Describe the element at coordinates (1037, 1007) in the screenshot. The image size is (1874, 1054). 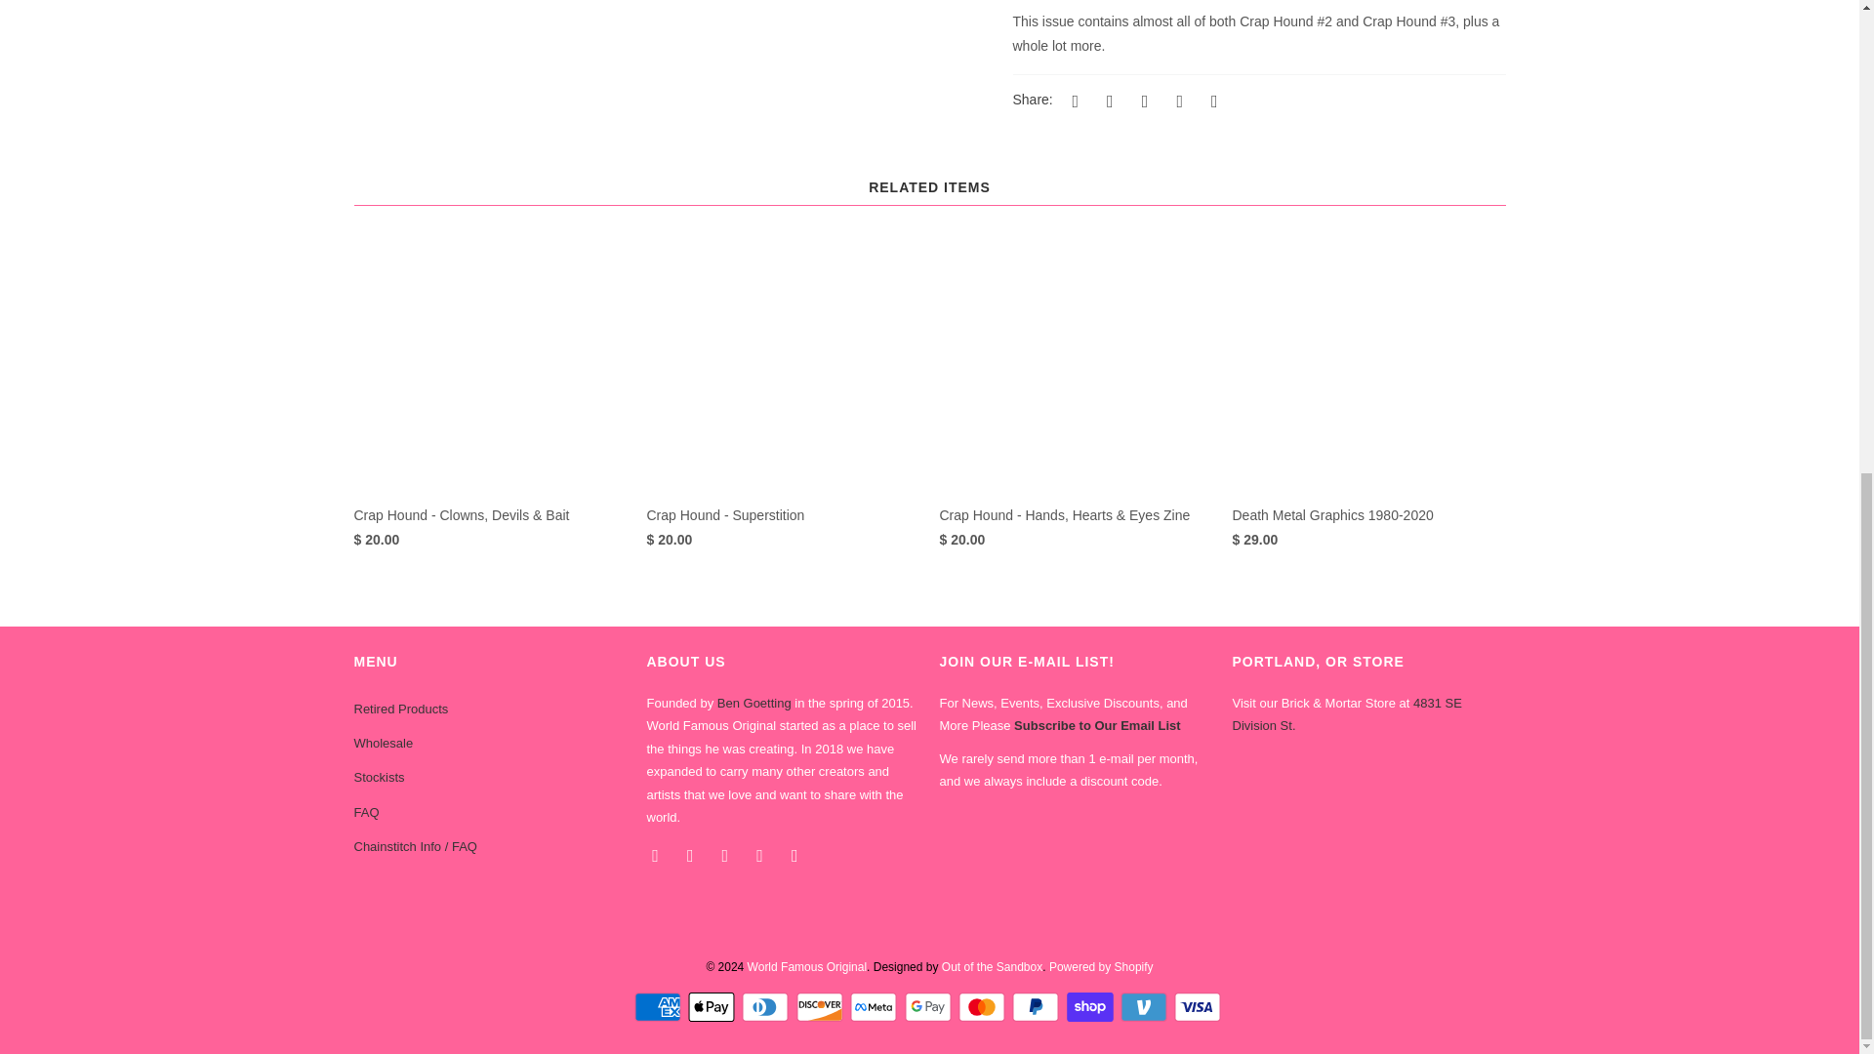
I see `PayPal` at that location.